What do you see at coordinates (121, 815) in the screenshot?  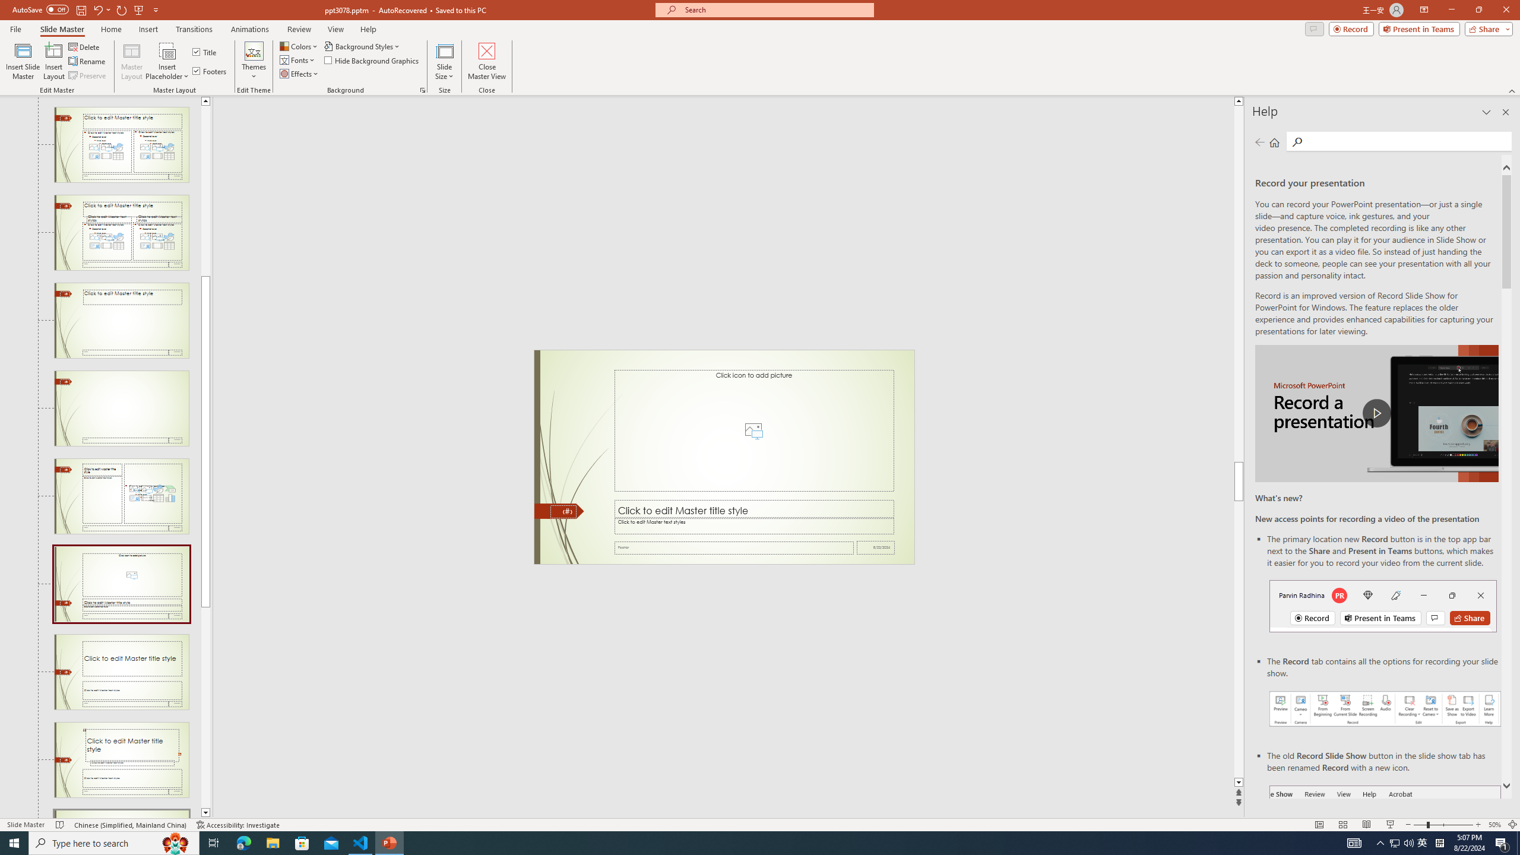 I see `Slide Name Card Layout: used by no slides` at bounding box center [121, 815].